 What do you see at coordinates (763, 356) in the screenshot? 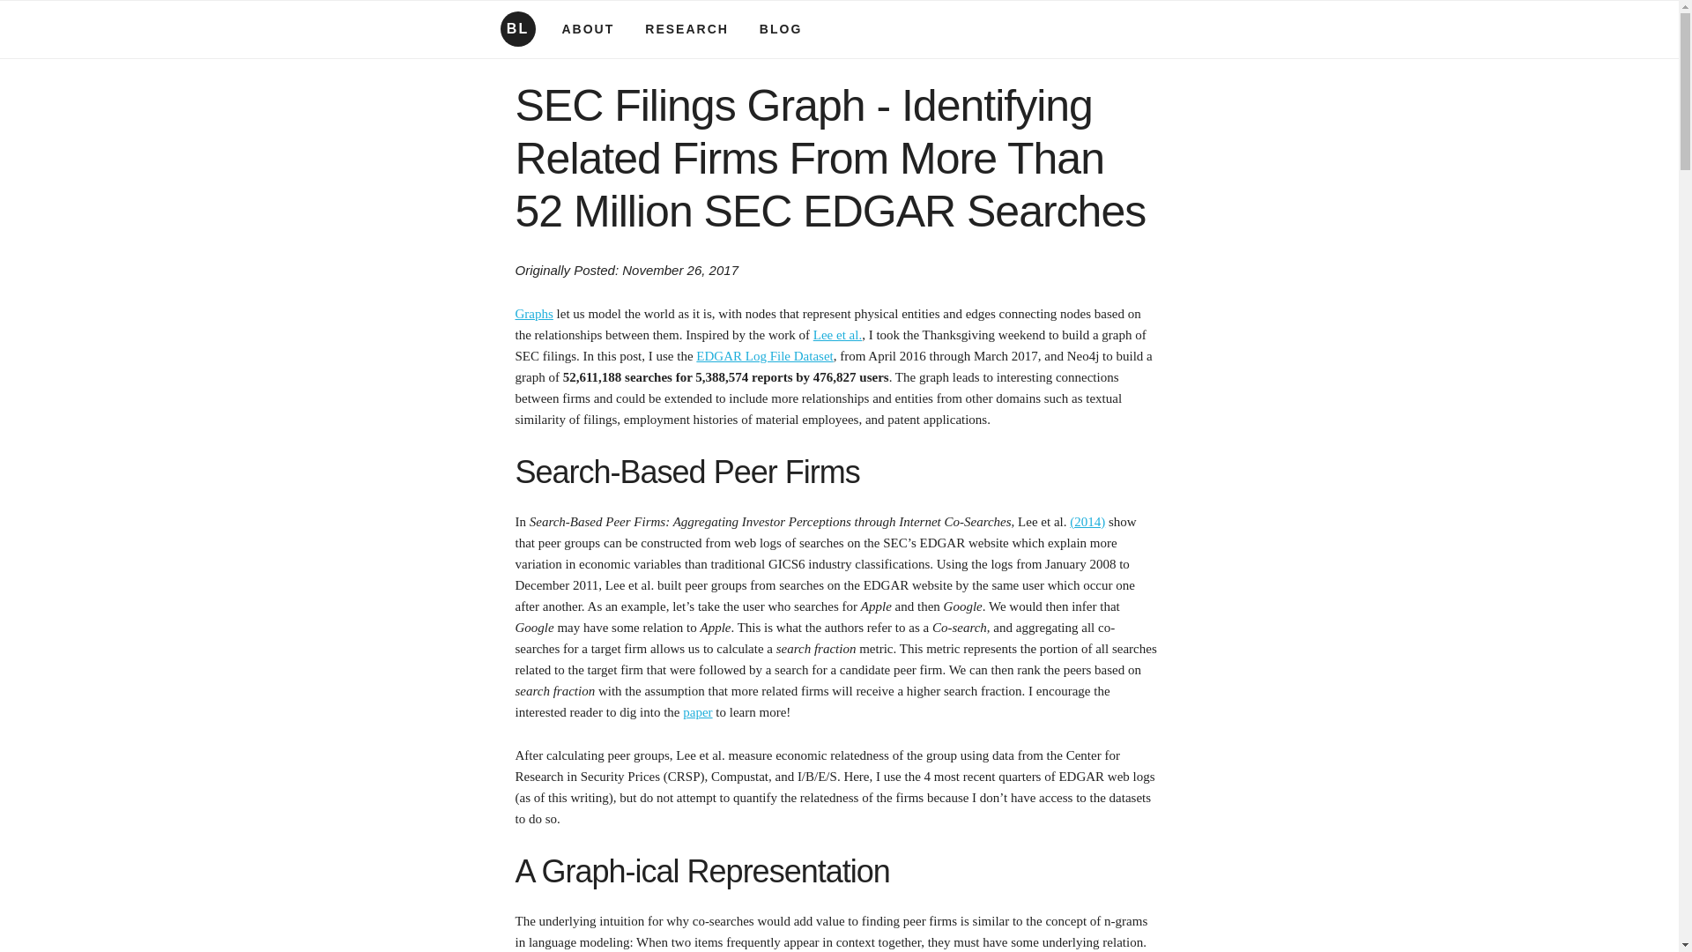
I see `EDGAR Log File Dataset` at bounding box center [763, 356].